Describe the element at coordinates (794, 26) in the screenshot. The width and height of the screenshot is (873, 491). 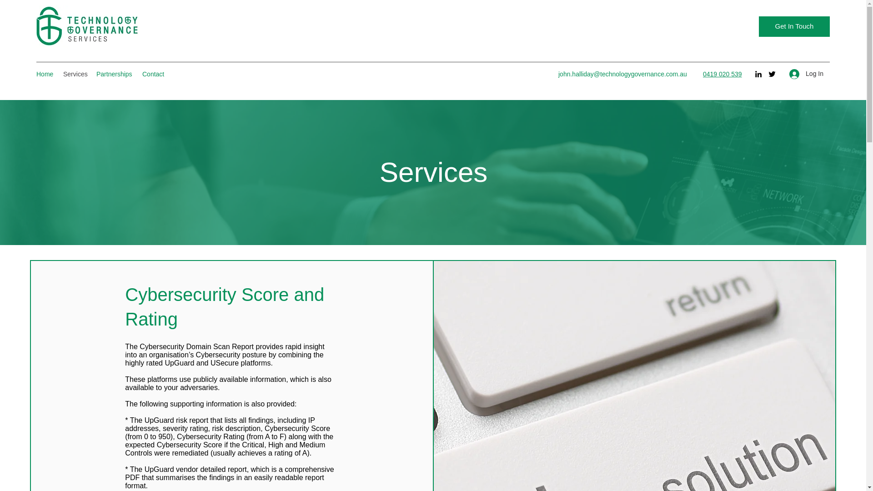
I see `Get In Touch` at that location.